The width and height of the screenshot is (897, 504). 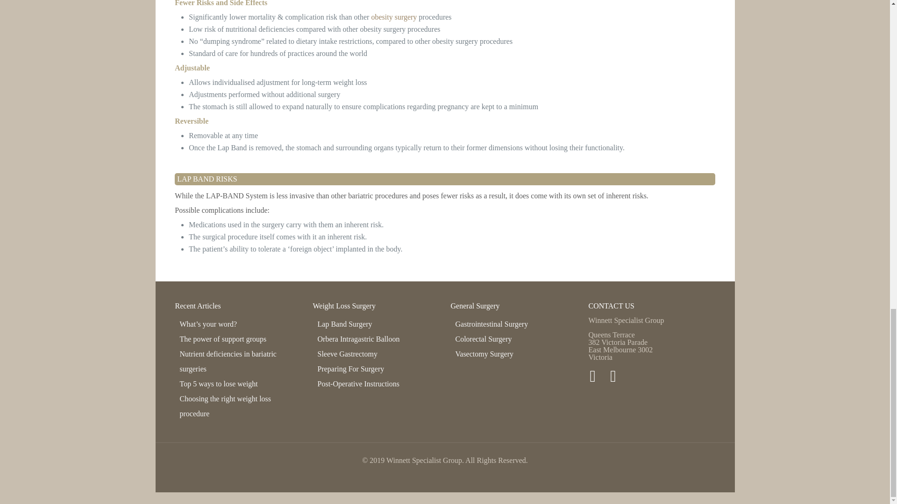 I want to click on Nutrient deficiencies in bariatric surgeries, so click(x=228, y=361).